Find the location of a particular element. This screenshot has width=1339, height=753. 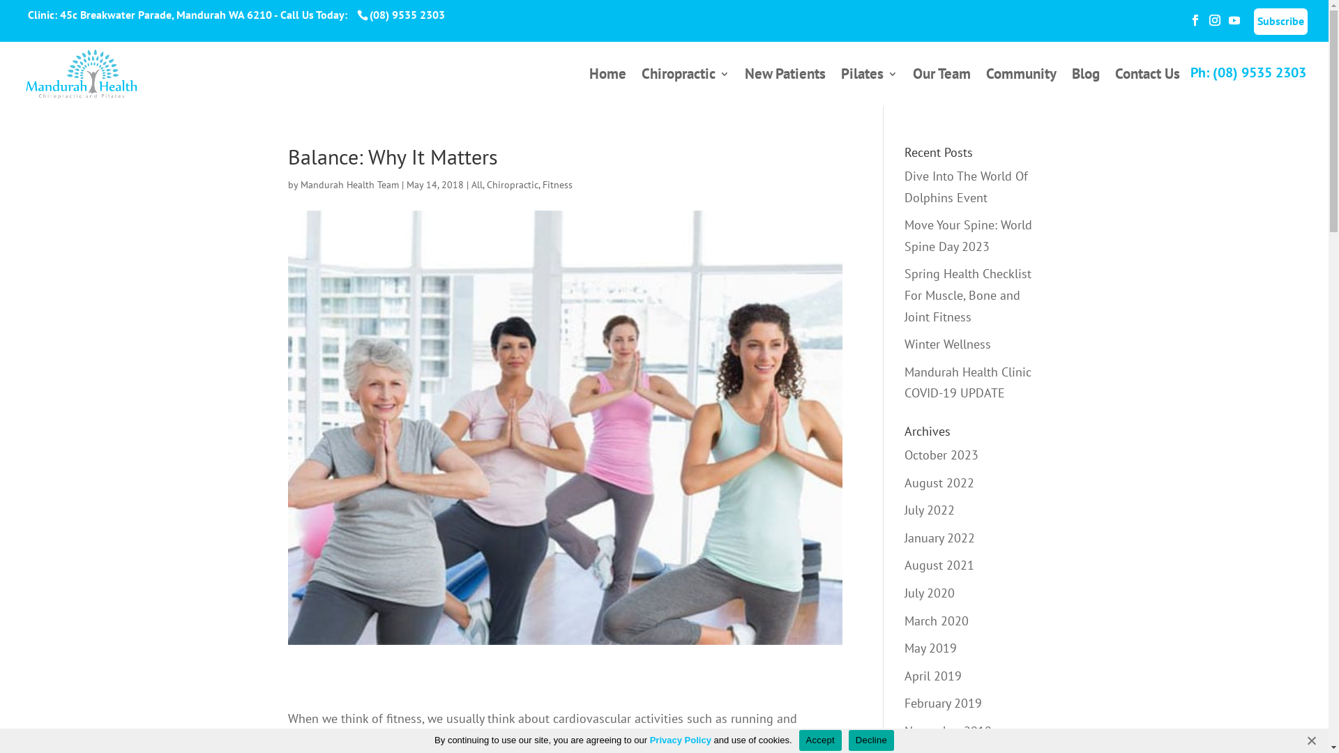

Fitness is located at coordinates (558, 185).